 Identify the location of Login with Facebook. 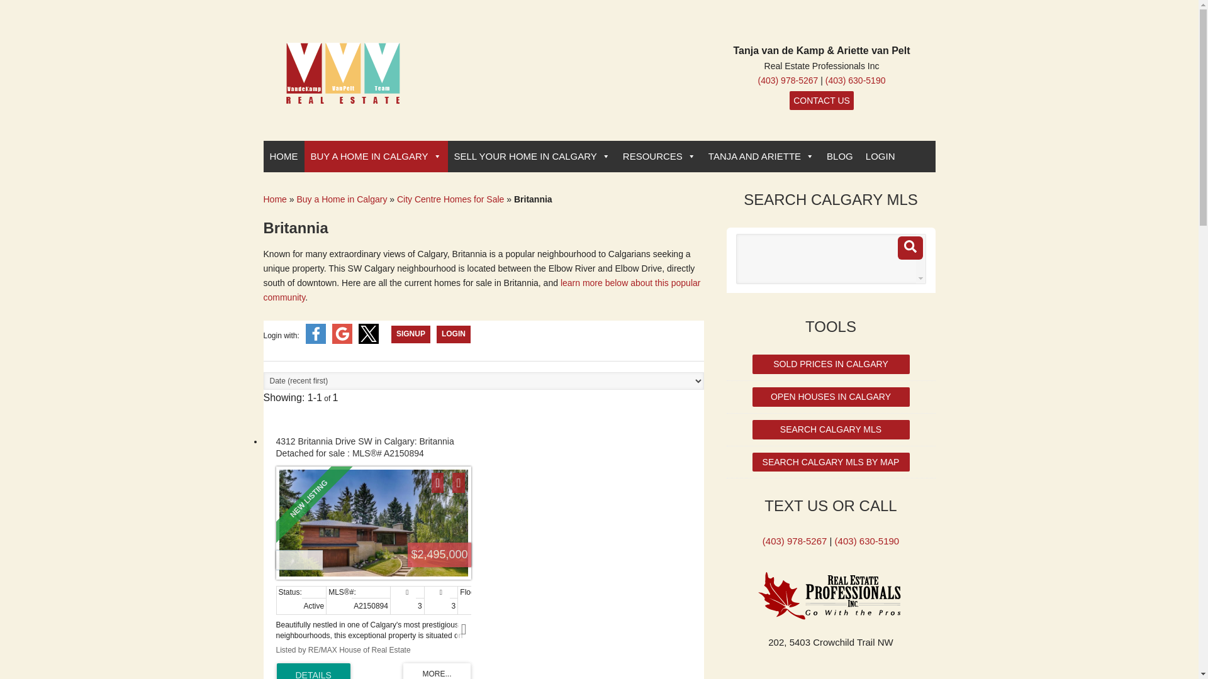
(316, 341).